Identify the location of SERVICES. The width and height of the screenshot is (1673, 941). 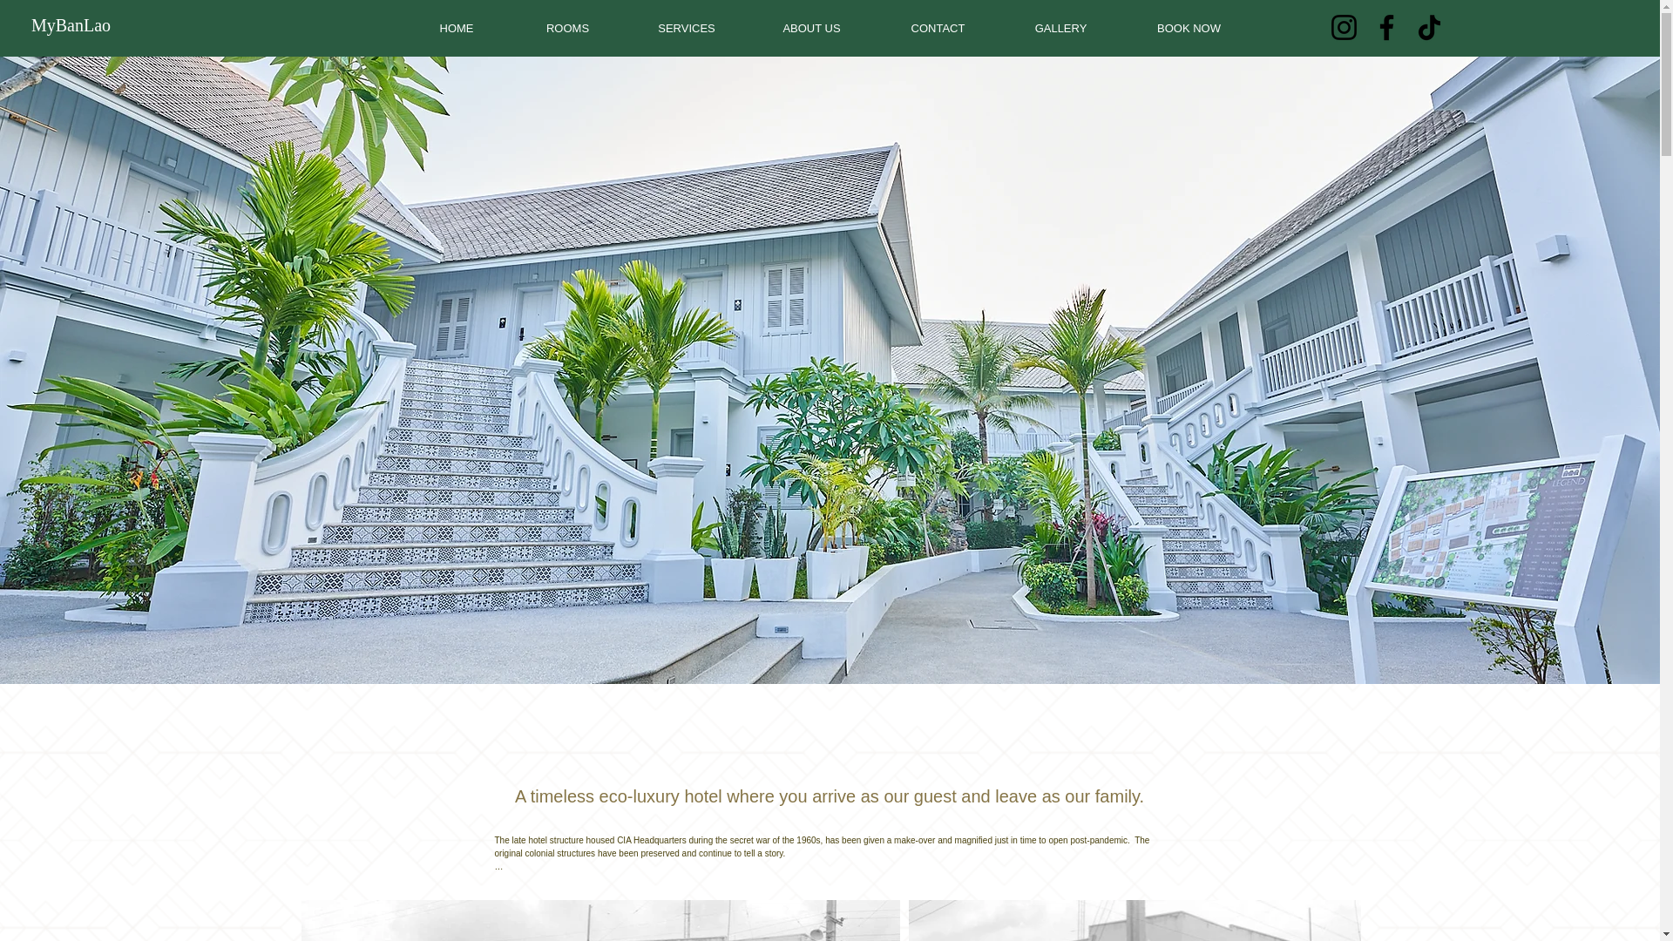
(687, 28).